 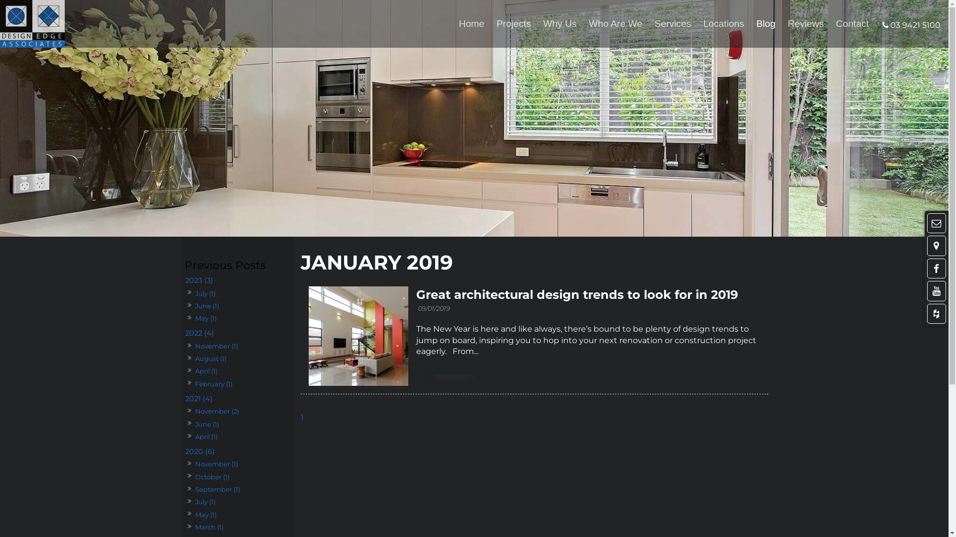 What do you see at coordinates (206, 371) in the screenshot?
I see `April (1)` at bounding box center [206, 371].